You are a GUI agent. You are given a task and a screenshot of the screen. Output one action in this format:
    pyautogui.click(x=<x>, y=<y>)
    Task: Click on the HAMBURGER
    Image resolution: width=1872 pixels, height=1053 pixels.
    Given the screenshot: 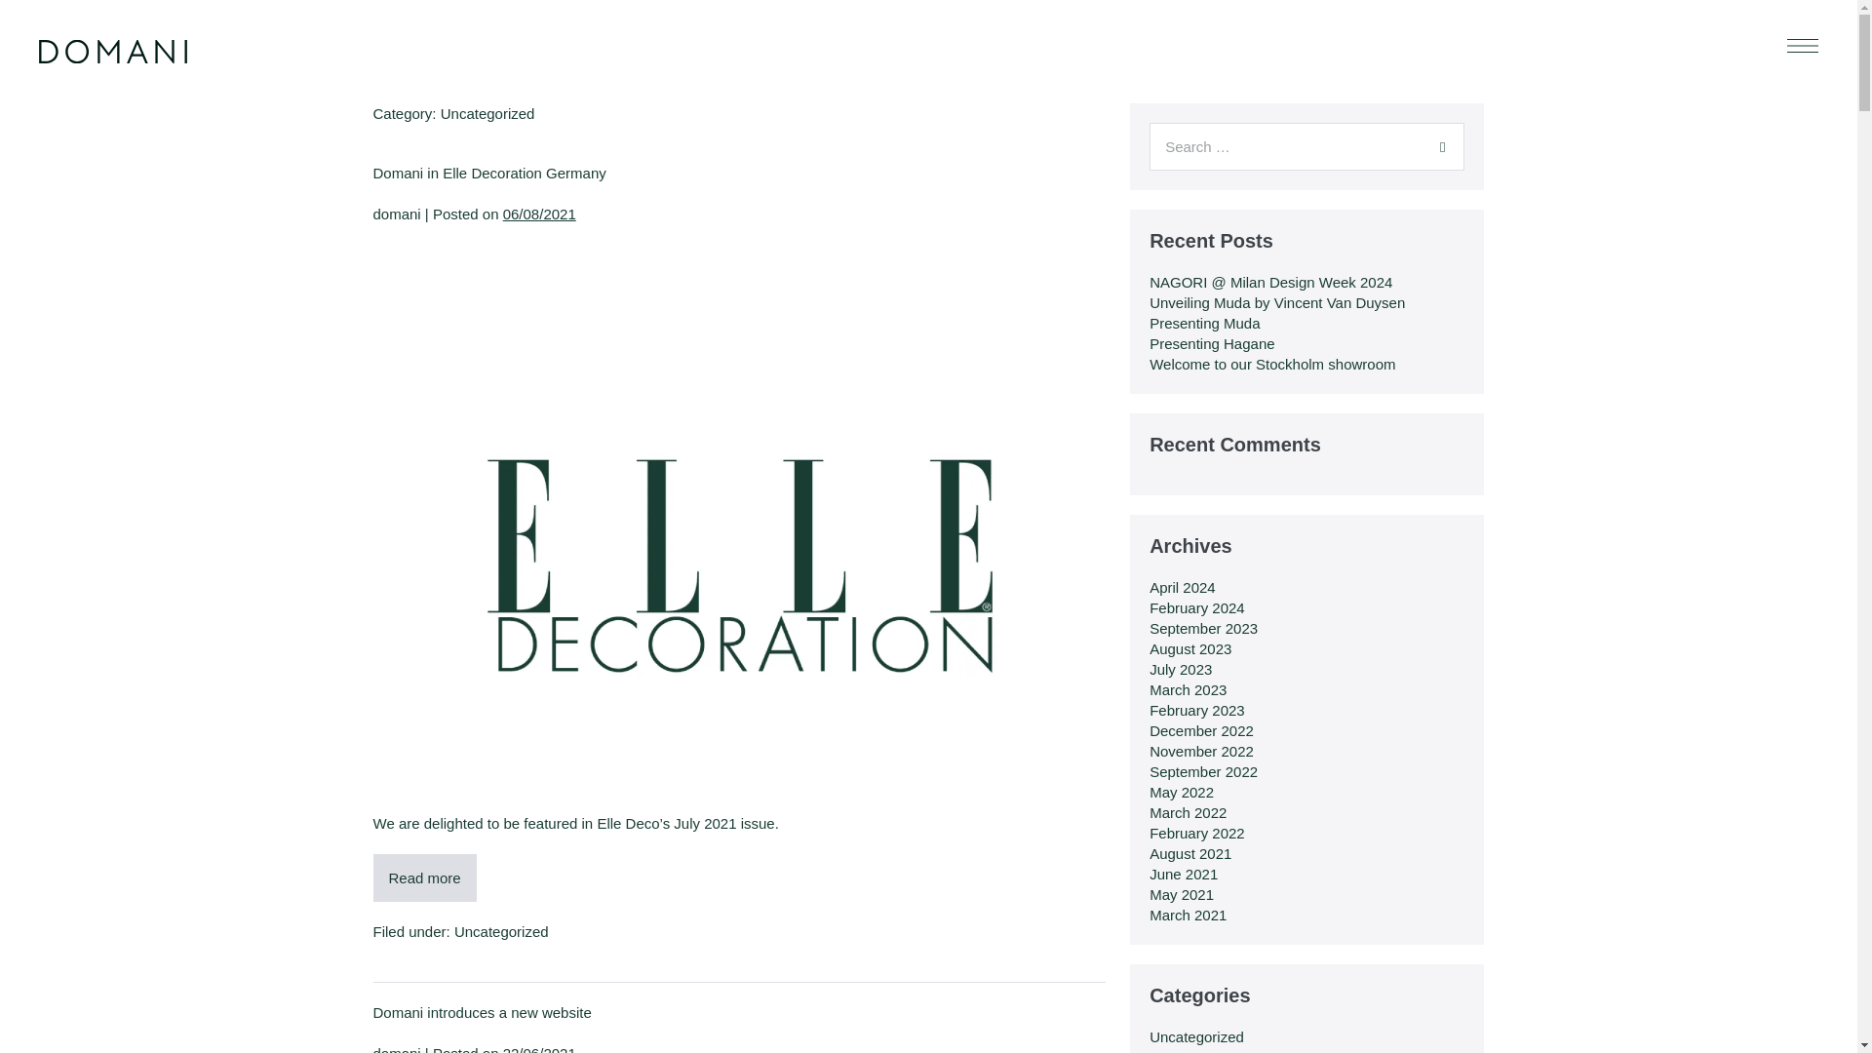 What is the action you would take?
    pyautogui.click(x=1804, y=44)
    